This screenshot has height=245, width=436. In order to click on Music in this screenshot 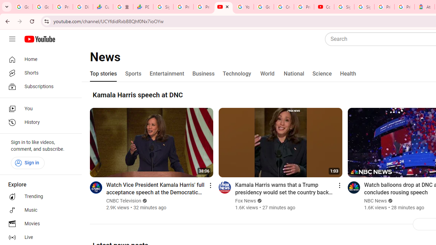, I will do `click(39, 210)`.